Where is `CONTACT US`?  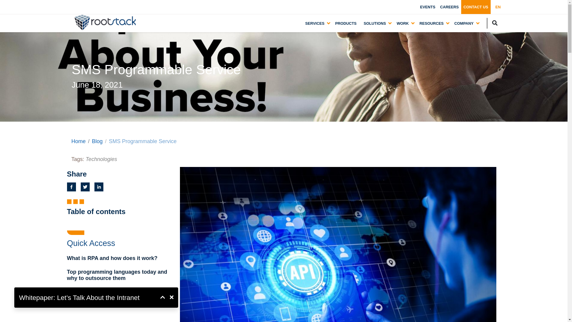 CONTACT US is located at coordinates (476, 7).